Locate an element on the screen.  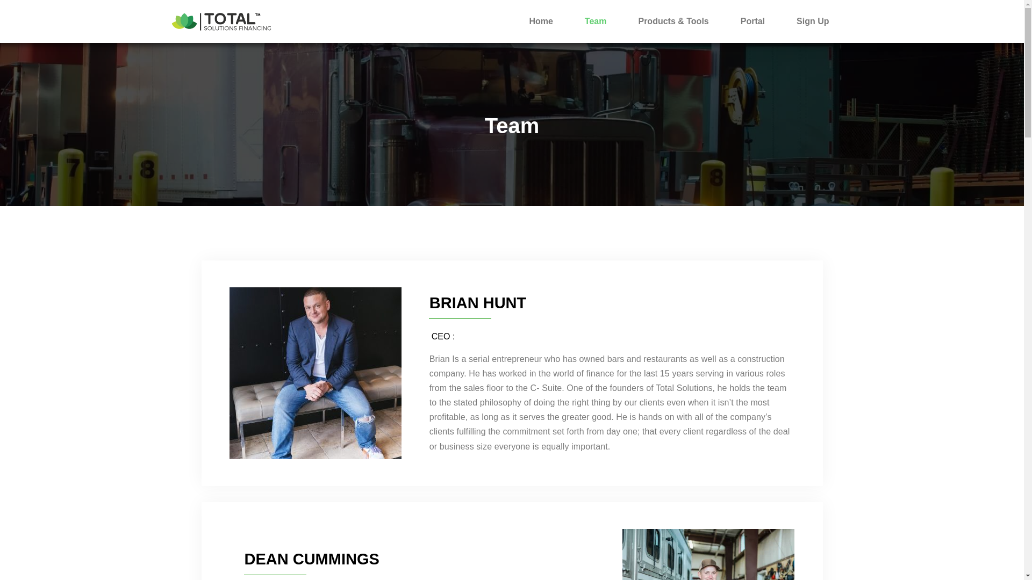
Sign Up is located at coordinates (813, 21).